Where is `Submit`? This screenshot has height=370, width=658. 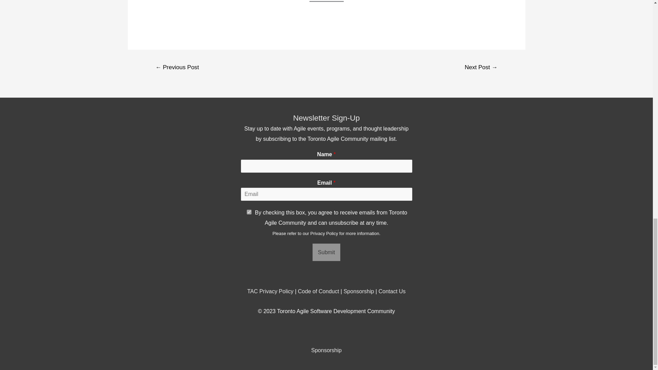
Submit is located at coordinates (327, 252).